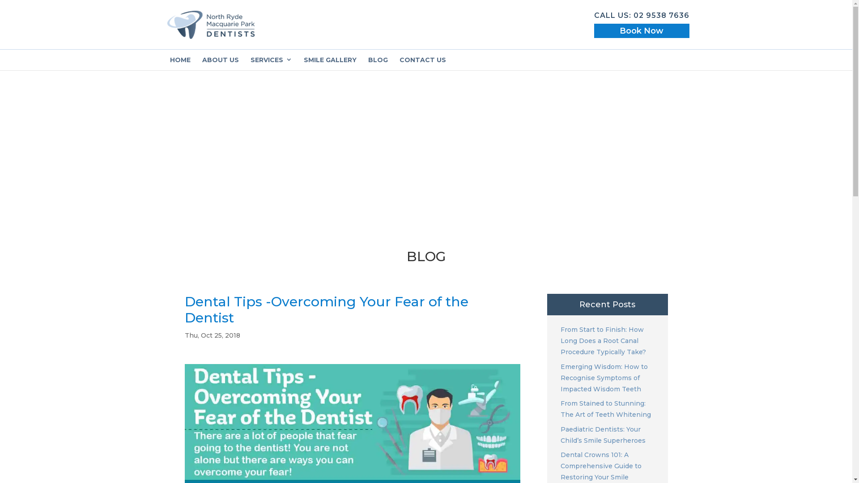 Image resolution: width=859 pixels, height=483 pixels. What do you see at coordinates (180, 60) in the screenshot?
I see `HOME` at bounding box center [180, 60].